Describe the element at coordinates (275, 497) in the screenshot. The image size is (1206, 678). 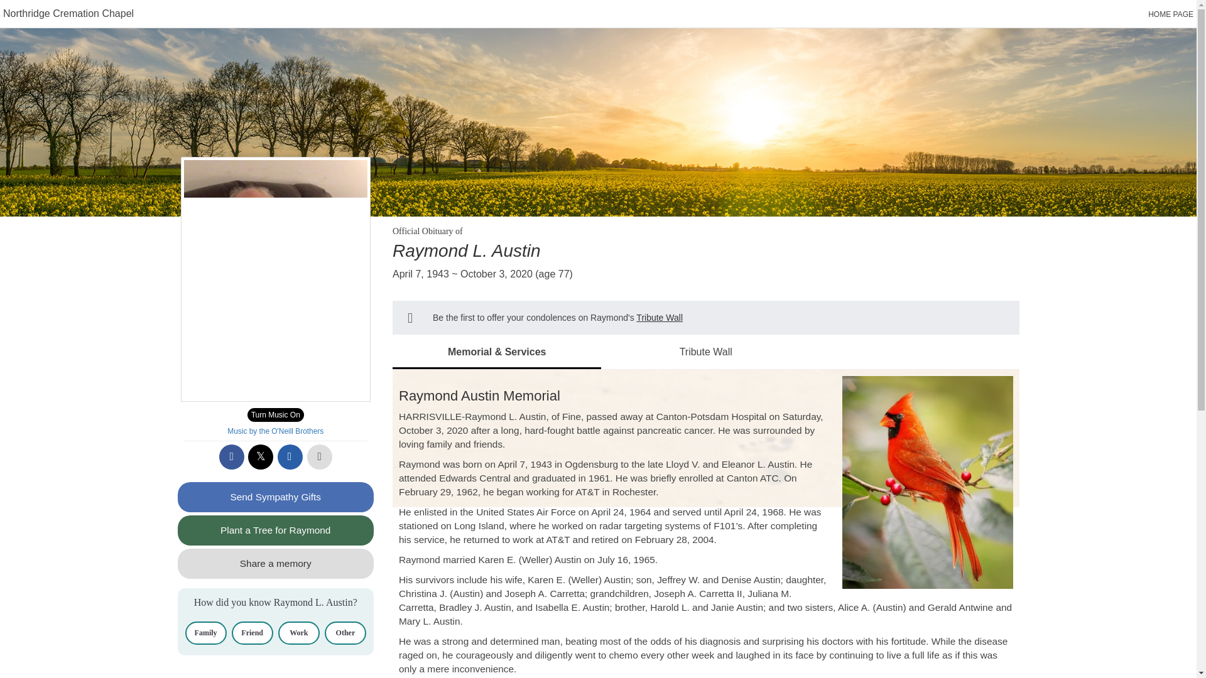
I see `Send Sympathy Gifts` at that location.